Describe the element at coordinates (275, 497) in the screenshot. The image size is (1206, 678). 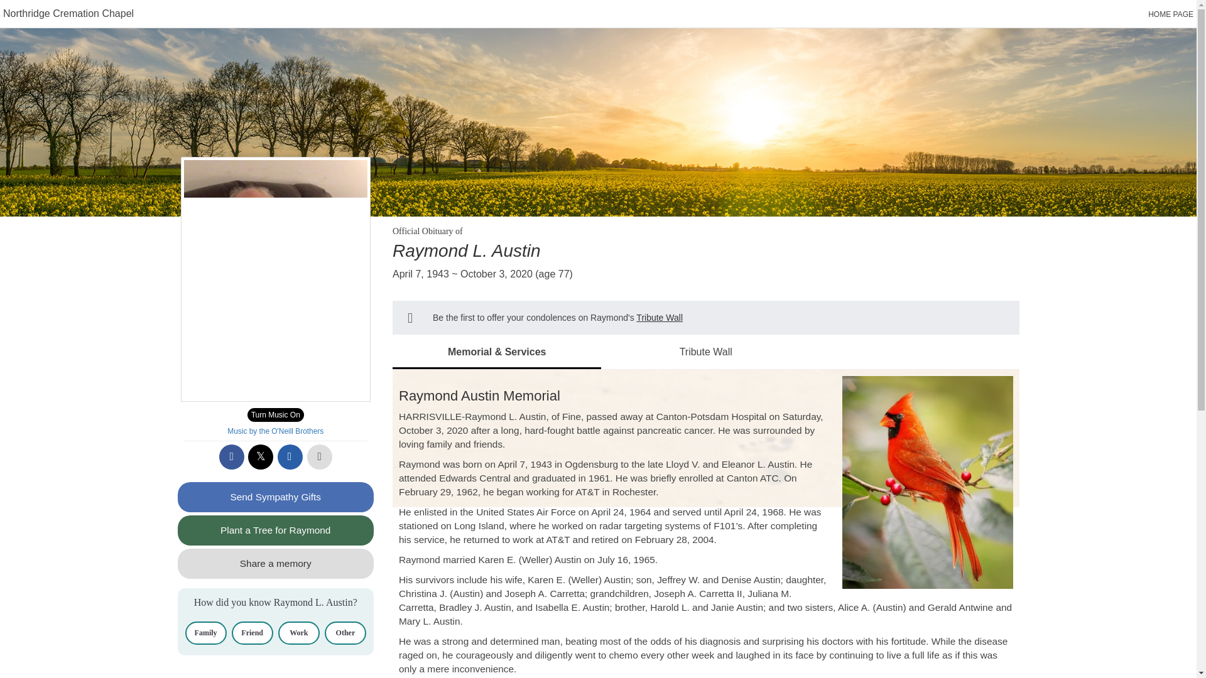
I see `Send Sympathy Gifts` at that location.